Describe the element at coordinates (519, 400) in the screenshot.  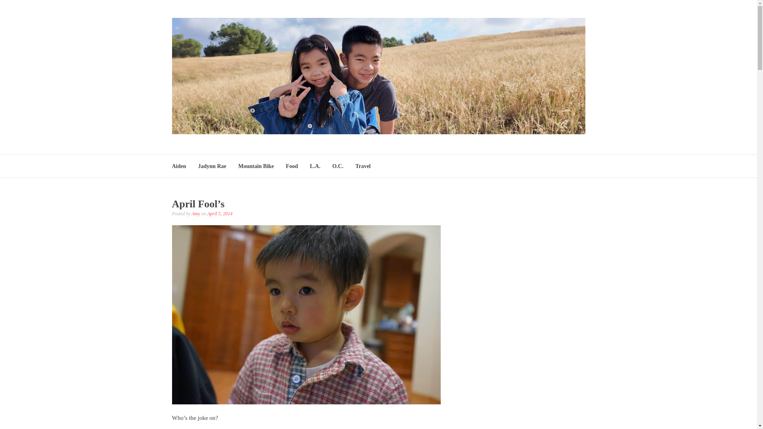
I see `MTB` at that location.